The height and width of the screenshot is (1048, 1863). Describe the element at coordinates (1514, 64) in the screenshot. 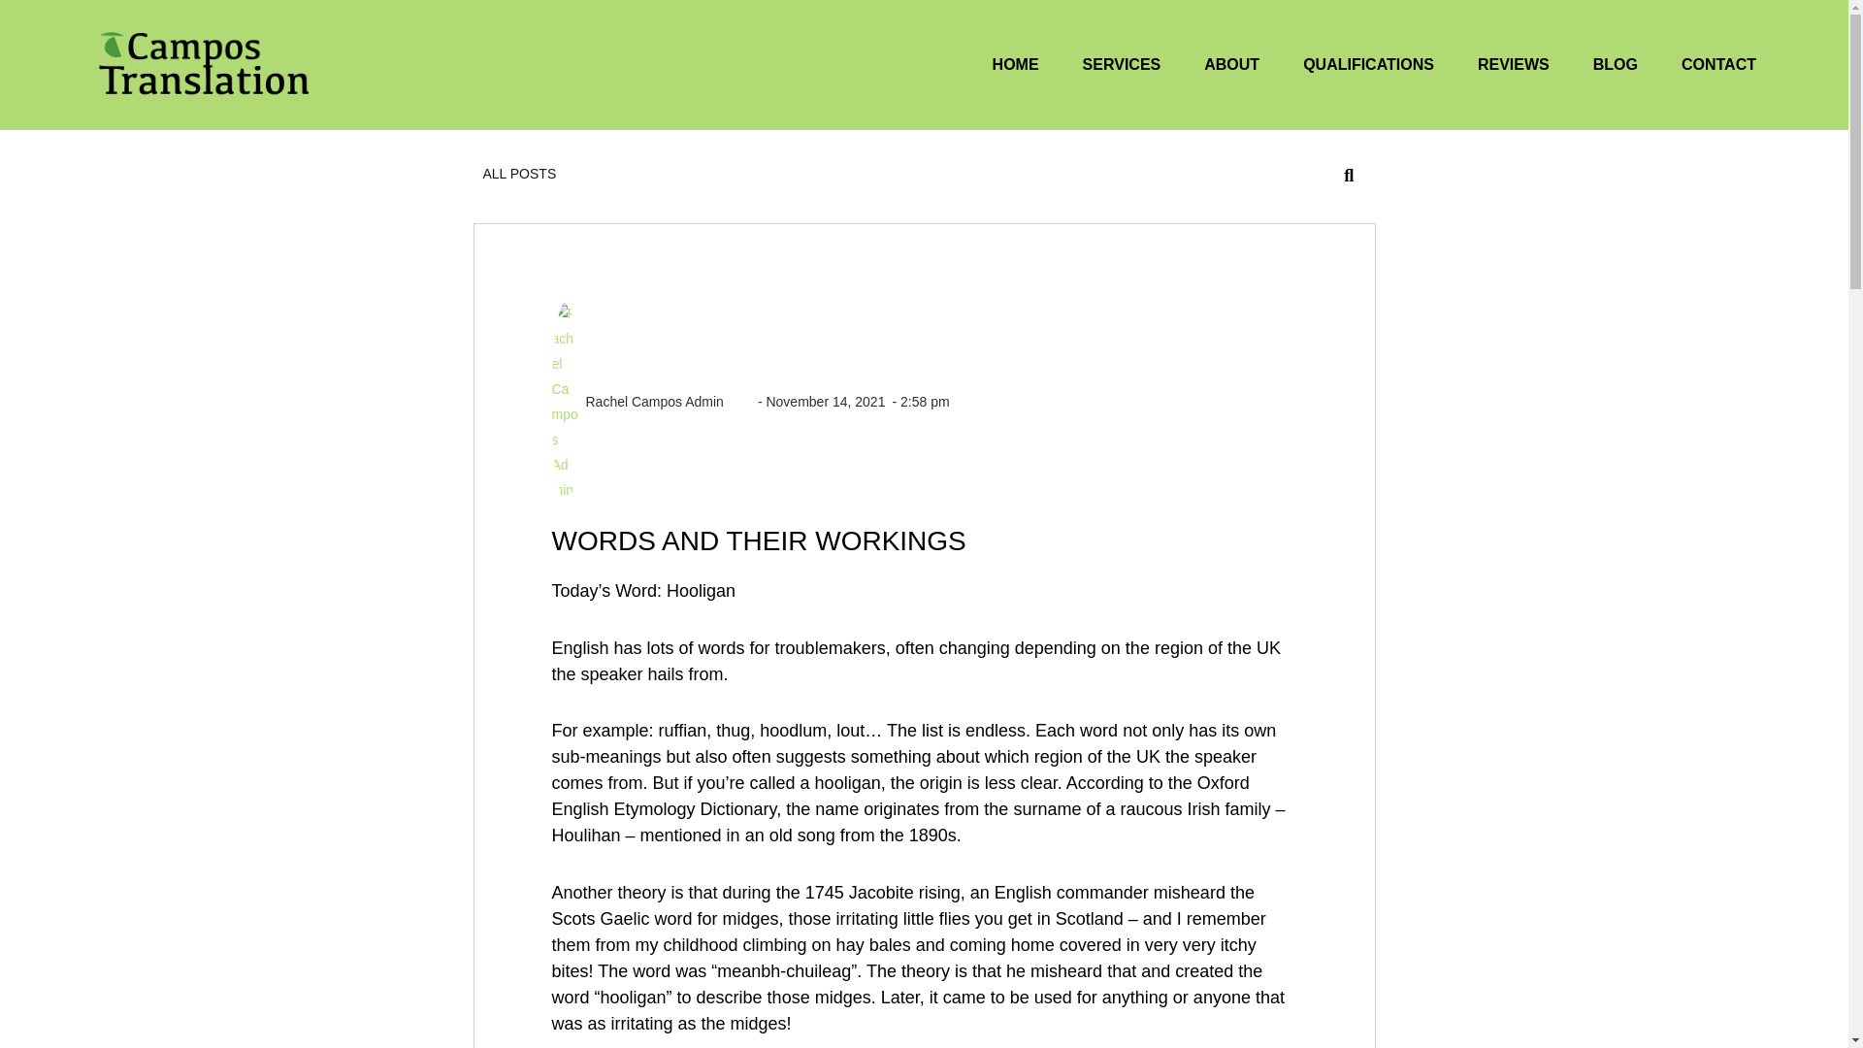

I see `REVIEWS` at that location.